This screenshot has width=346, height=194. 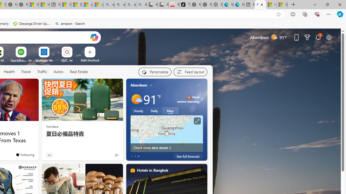 What do you see at coordinates (9, 72) in the screenshot?
I see `Health` at bounding box center [9, 72].